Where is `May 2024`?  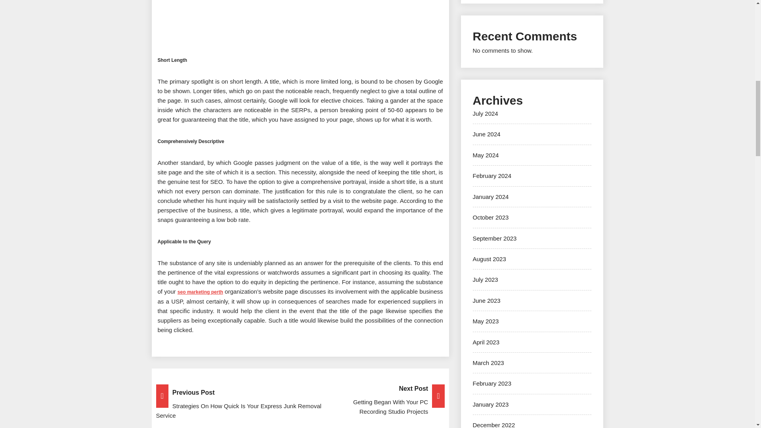
May 2024 is located at coordinates (485, 155).